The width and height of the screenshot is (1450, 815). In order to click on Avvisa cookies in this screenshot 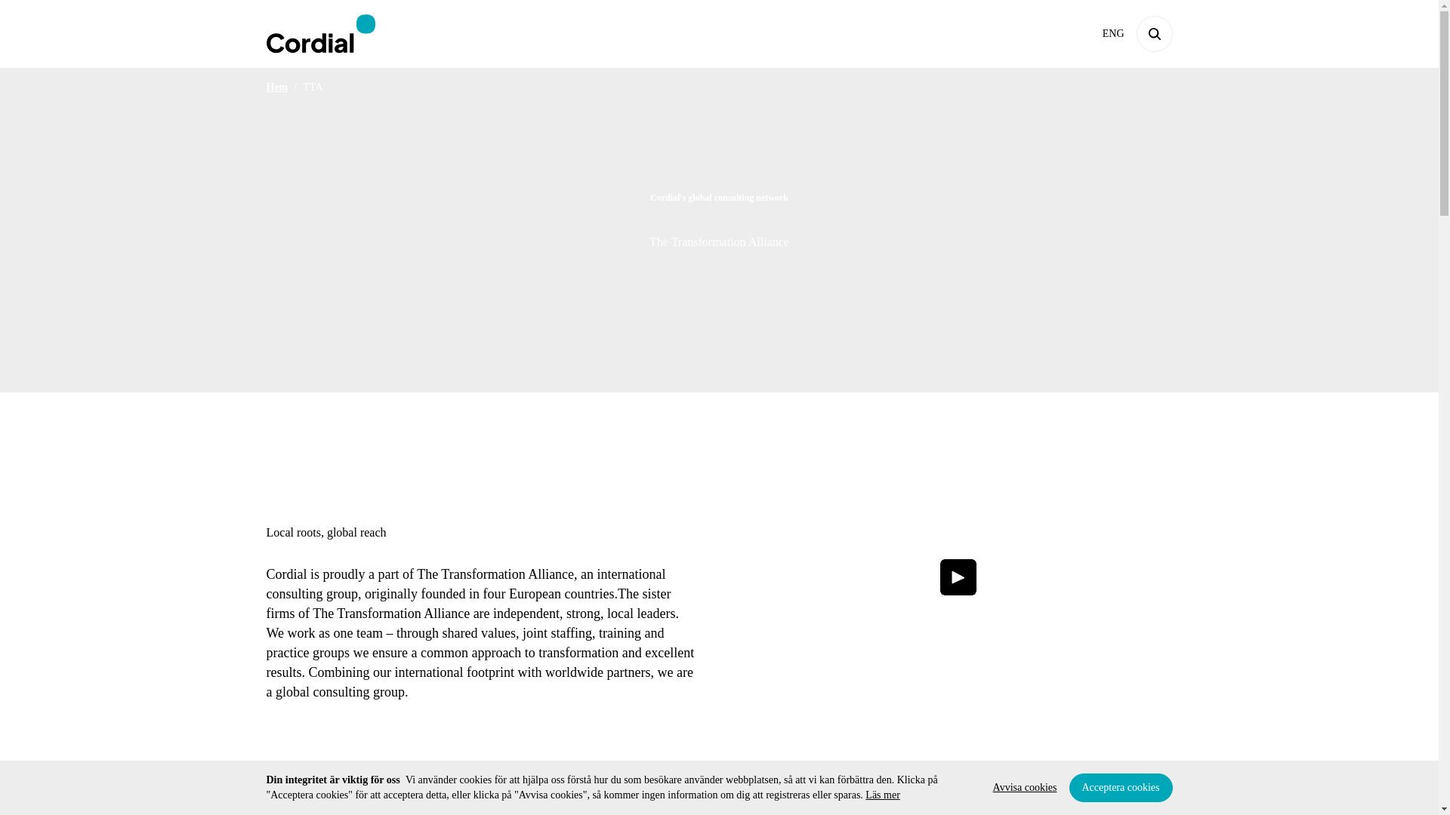, I will do `click(1025, 787)`.